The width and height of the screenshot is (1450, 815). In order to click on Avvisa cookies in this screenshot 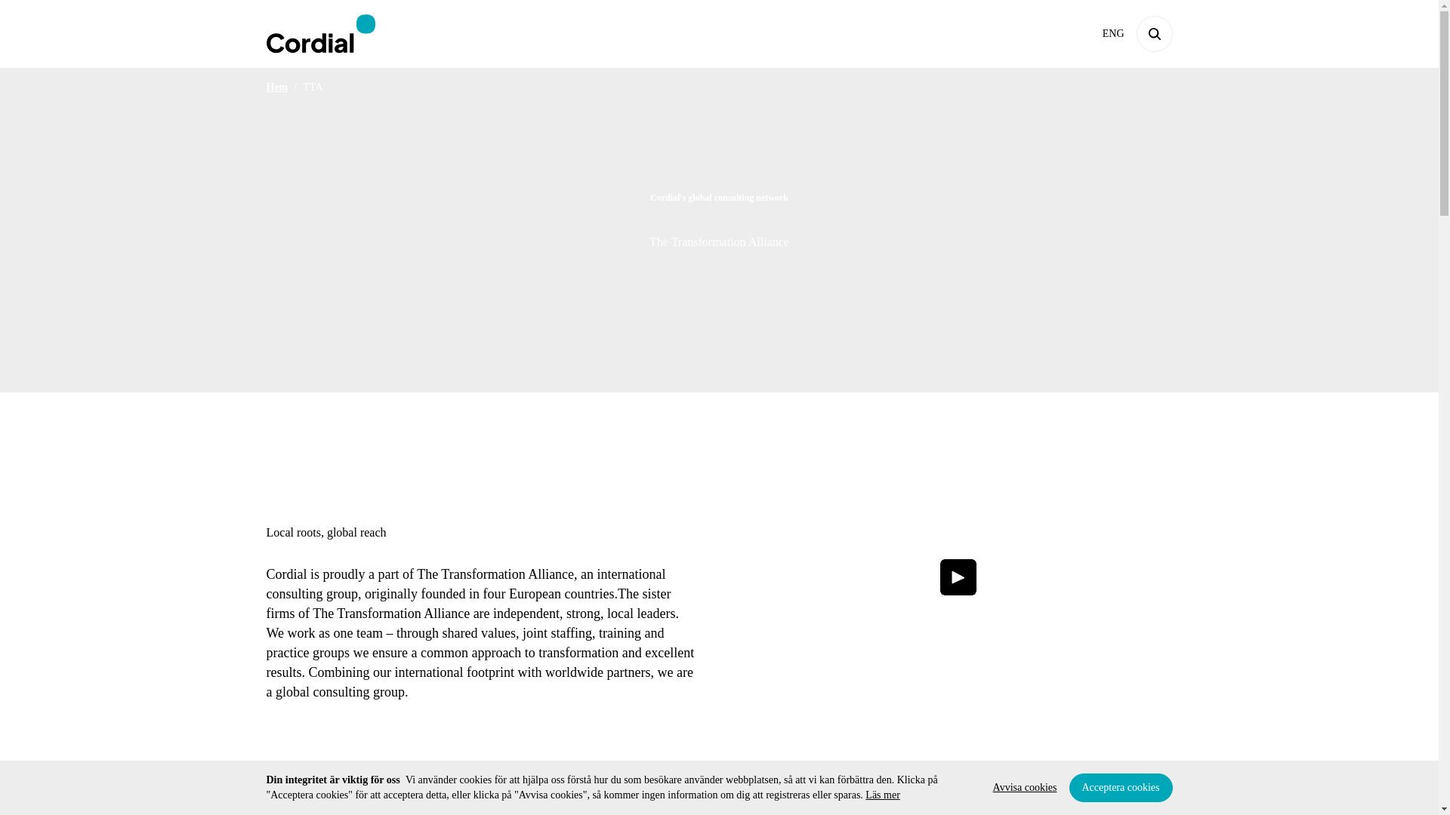, I will do `click(1025, 787)`.